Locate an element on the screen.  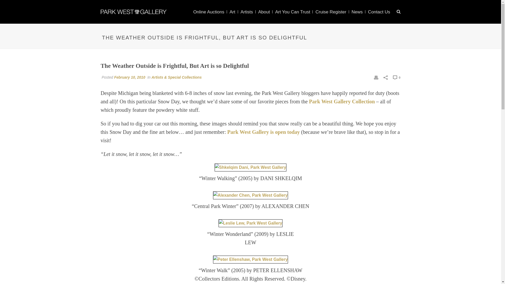
Art is located at coordinates (232, 12).